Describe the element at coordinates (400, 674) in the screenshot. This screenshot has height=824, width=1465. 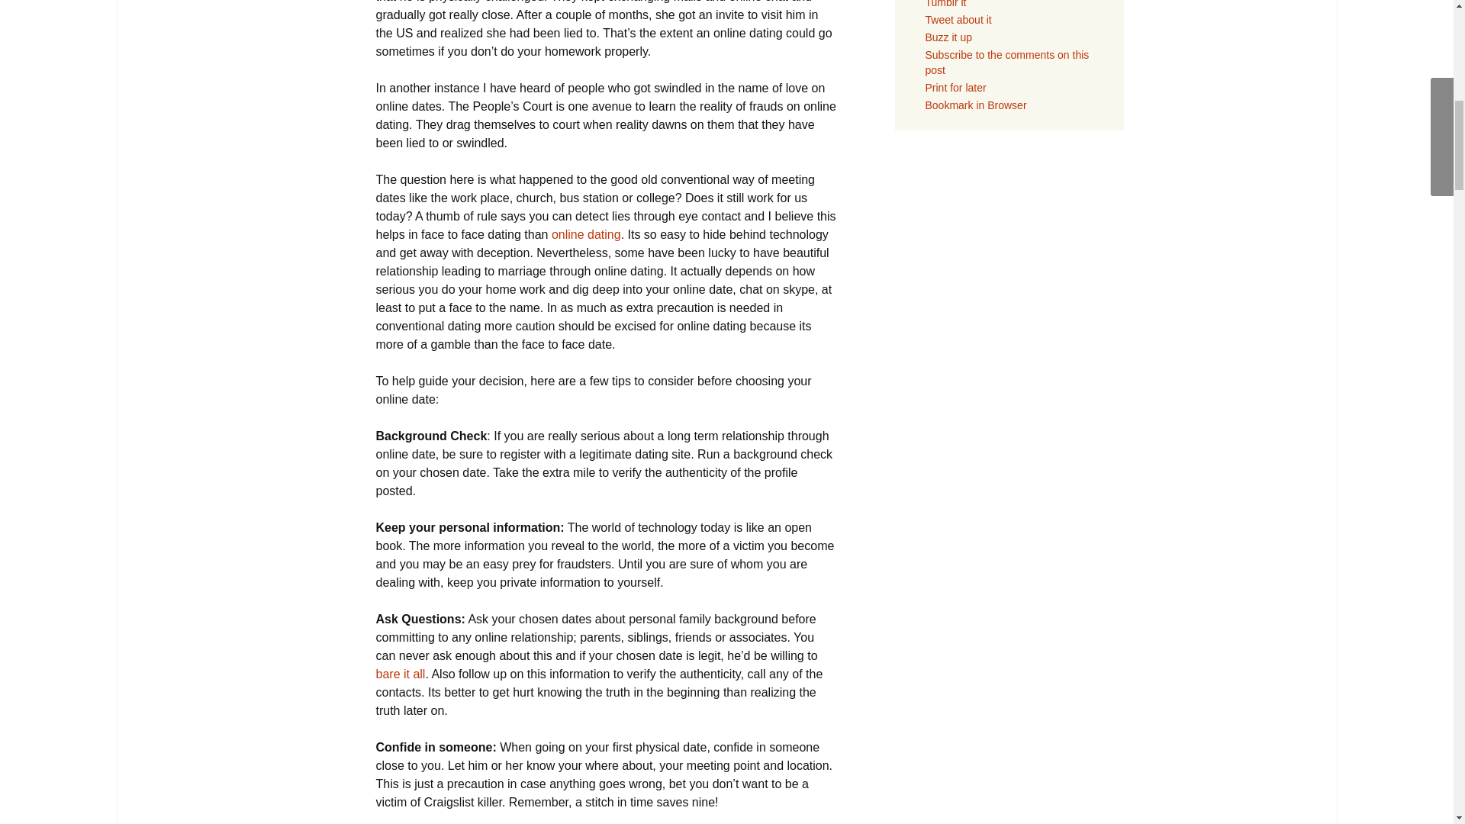
I see `bare it all` at that location.